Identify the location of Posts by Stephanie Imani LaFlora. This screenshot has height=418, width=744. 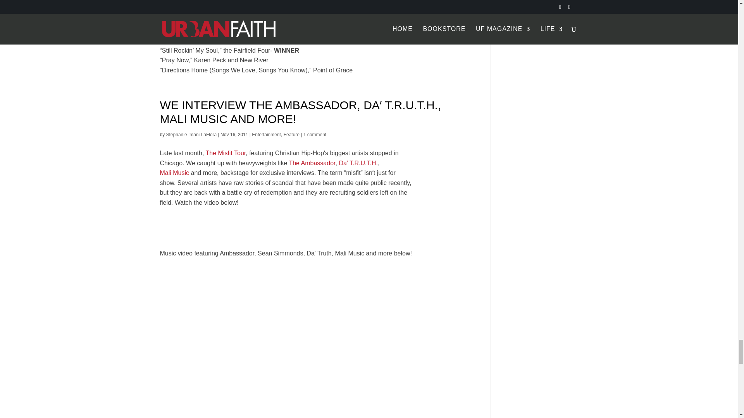
(191, 135).